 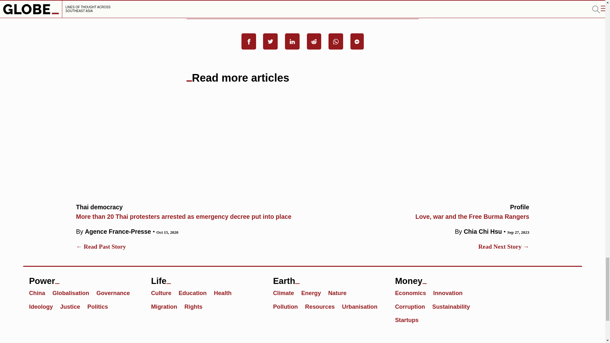 I want to click on Justice, so click(x=74, y=293).